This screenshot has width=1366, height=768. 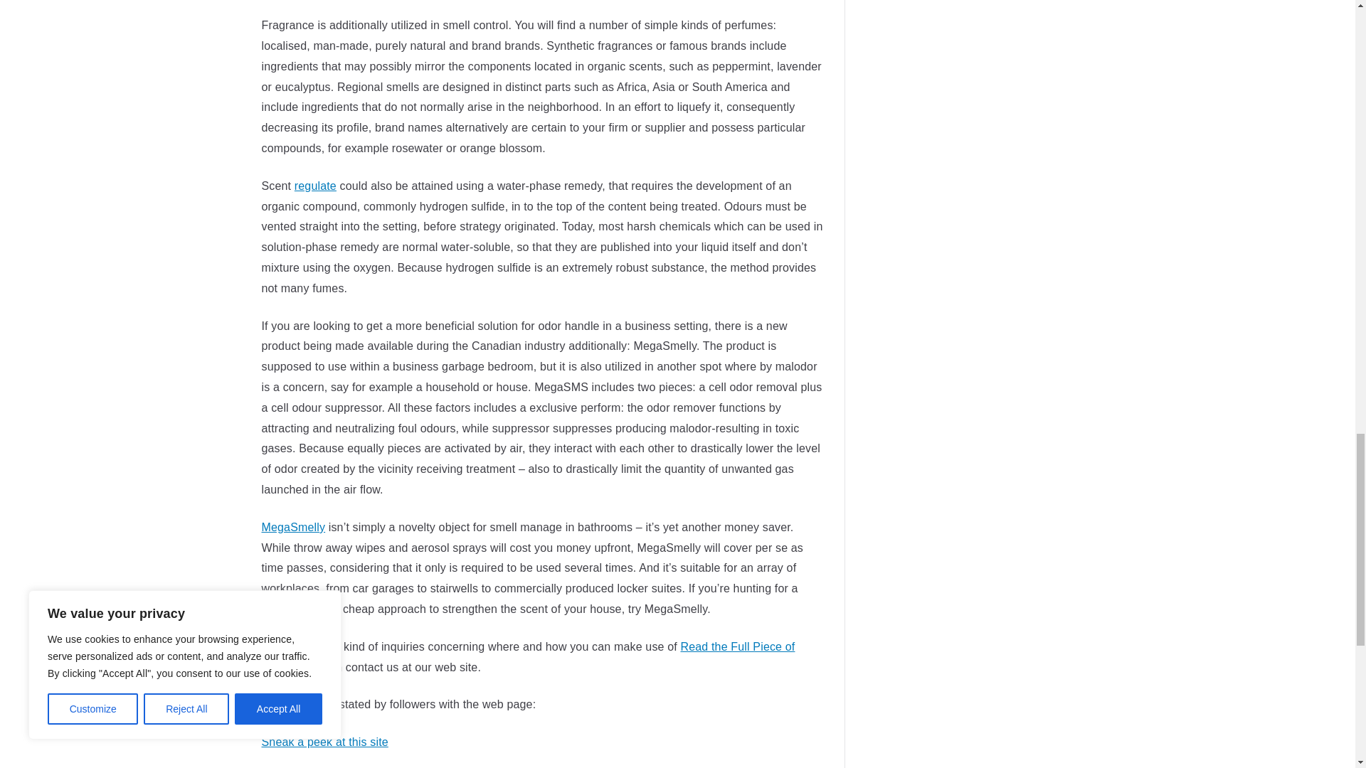 What do you see at coordinates (294, 527) in the screenshot?
I see `MegaSmelly` at bounding box center [294, 527].